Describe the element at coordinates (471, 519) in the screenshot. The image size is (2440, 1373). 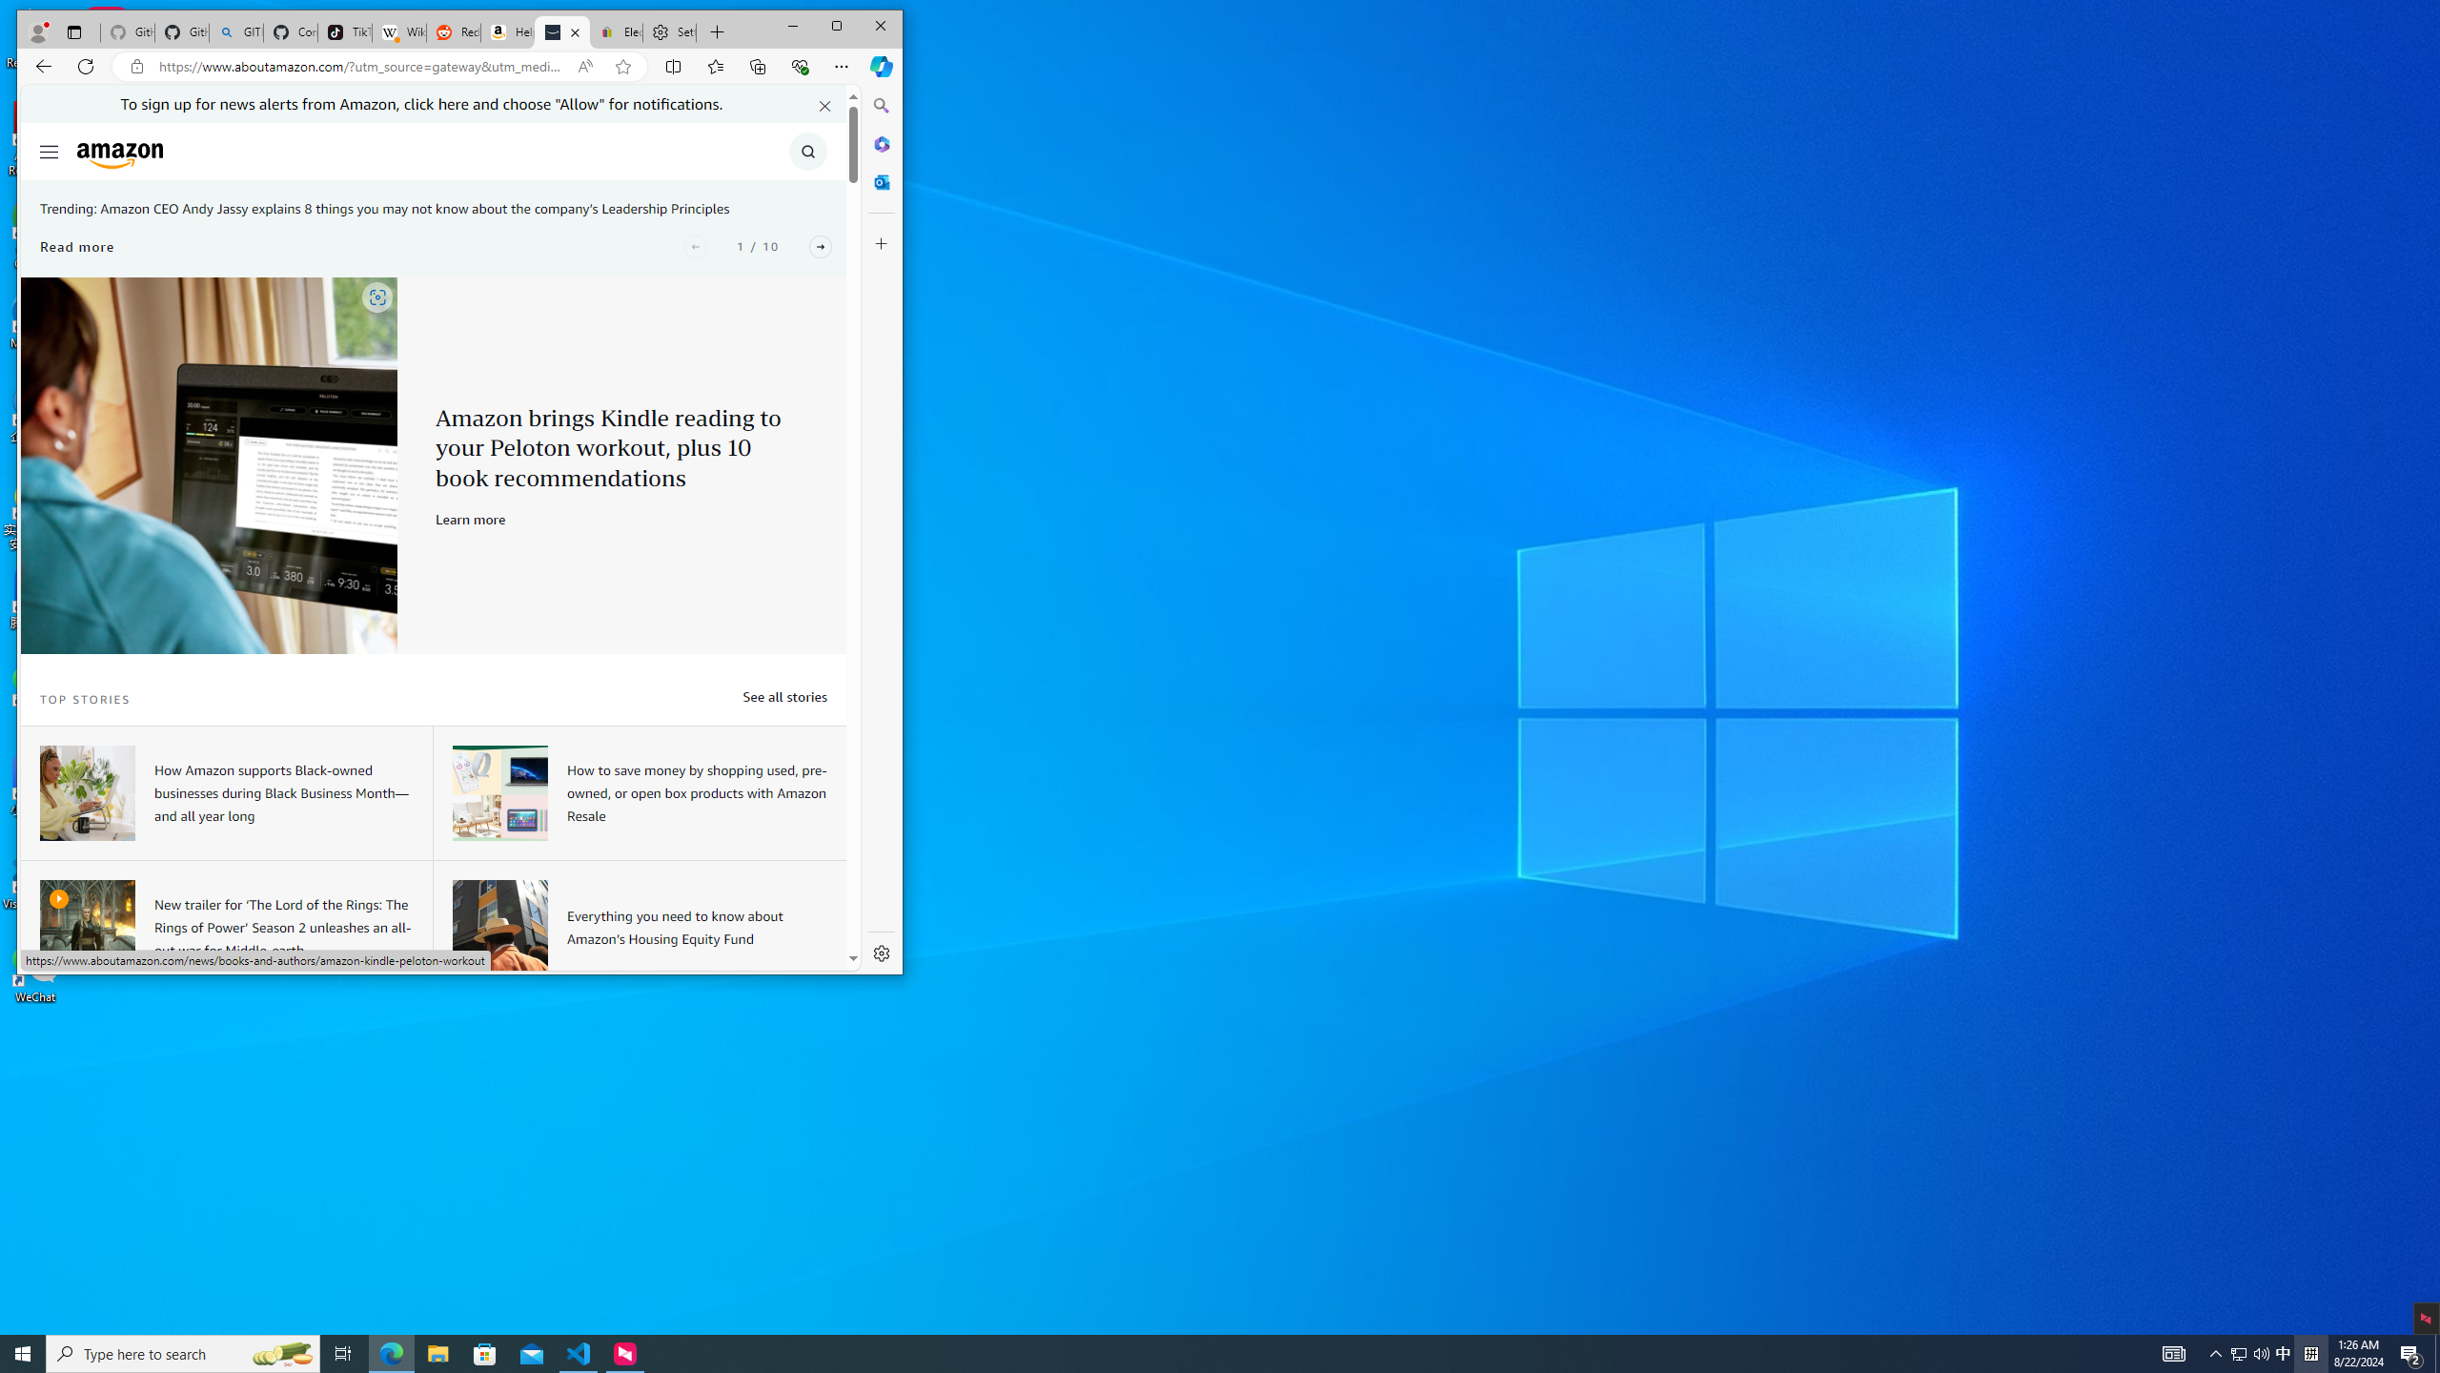
I see `Learn more` at that location.